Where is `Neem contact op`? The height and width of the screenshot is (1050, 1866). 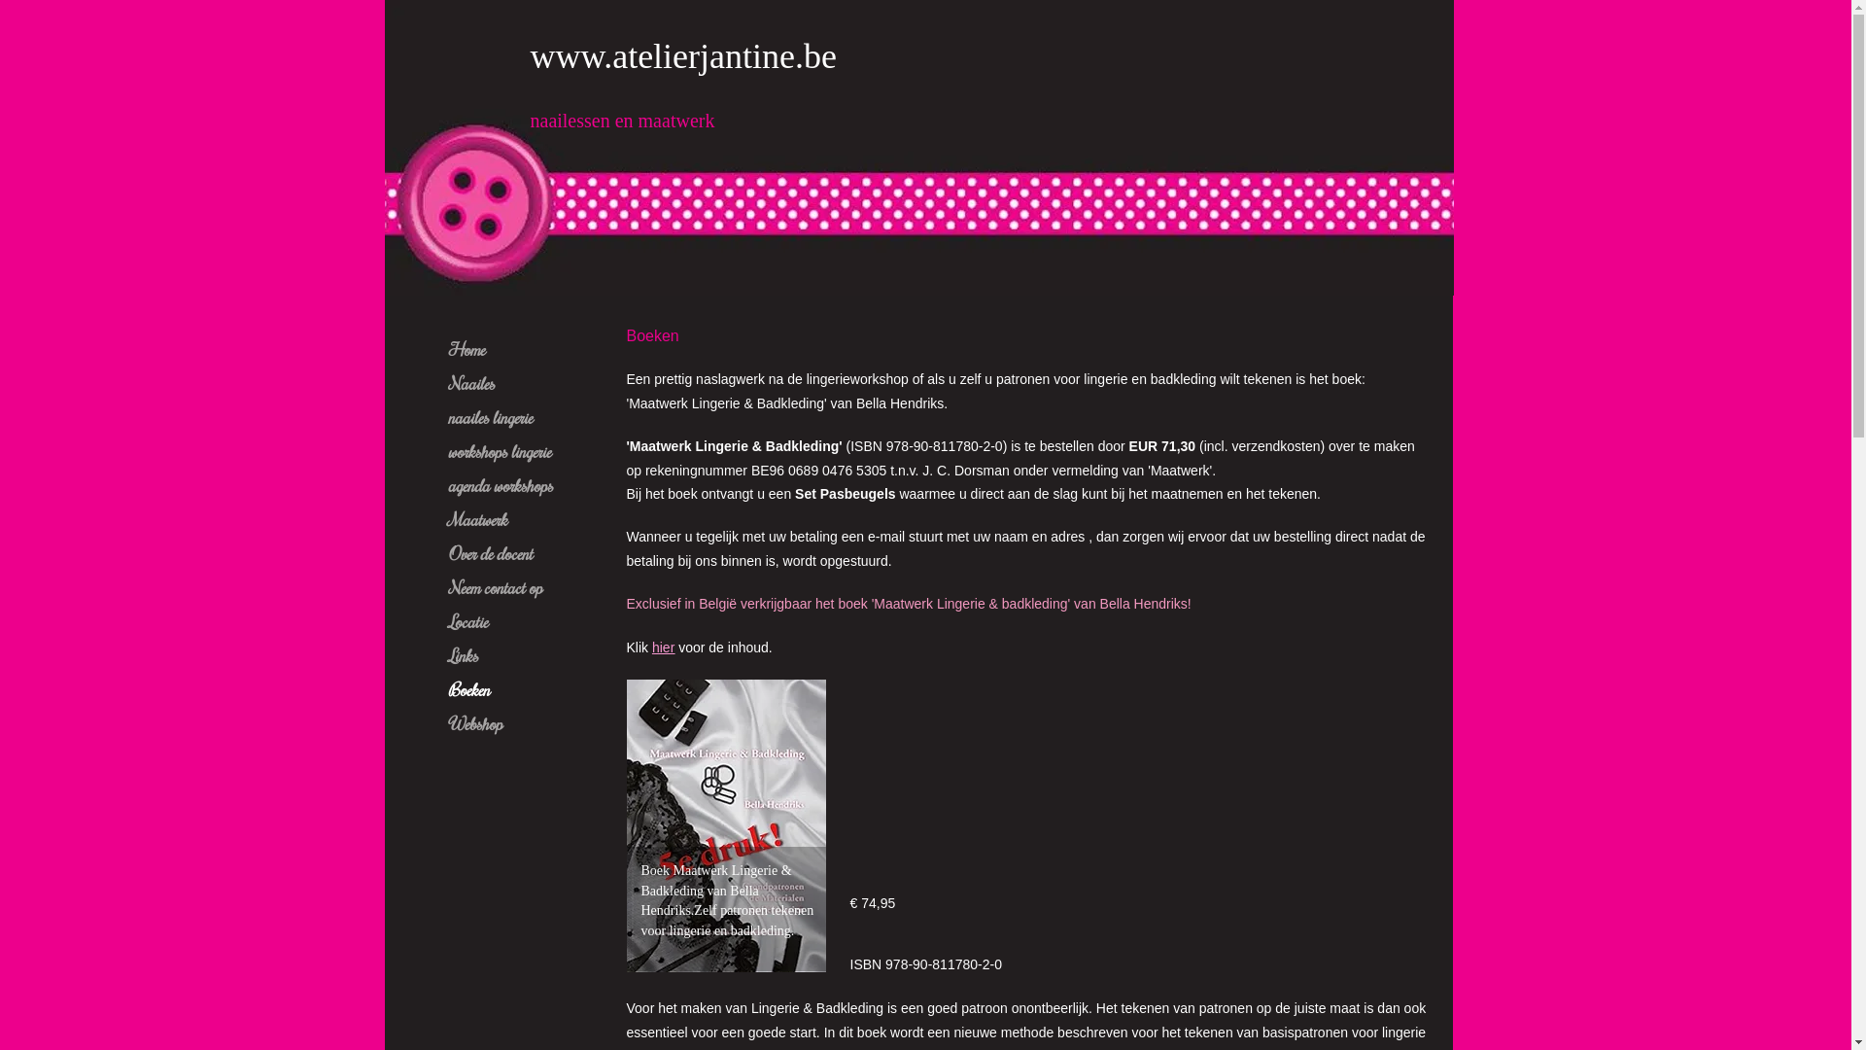 Neem contact op is located at coordinates (494, 587).